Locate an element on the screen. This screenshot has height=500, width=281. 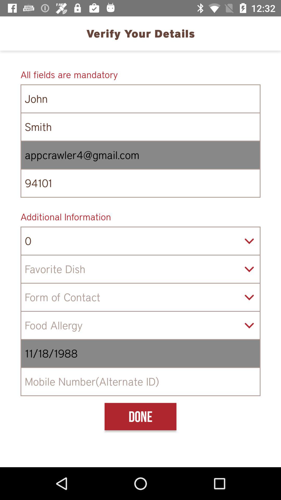
jump to 0 icon is located at coordinates (140, 241).